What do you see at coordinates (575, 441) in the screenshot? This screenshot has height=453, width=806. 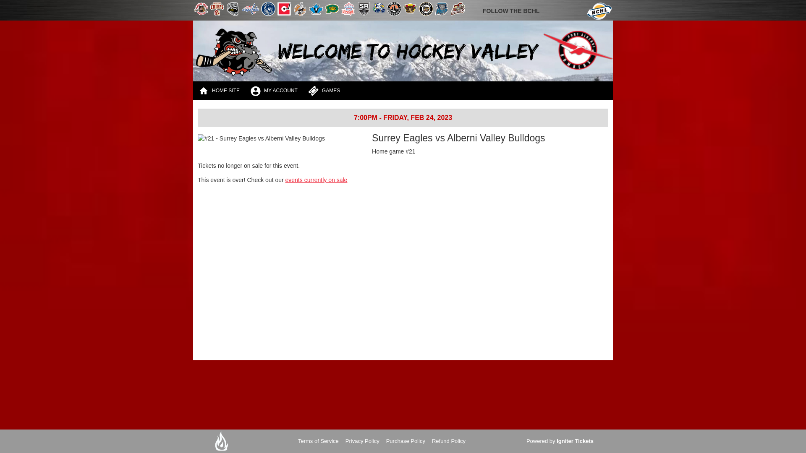 I see `Igniter Tickets` at bounding box center [575, 441].